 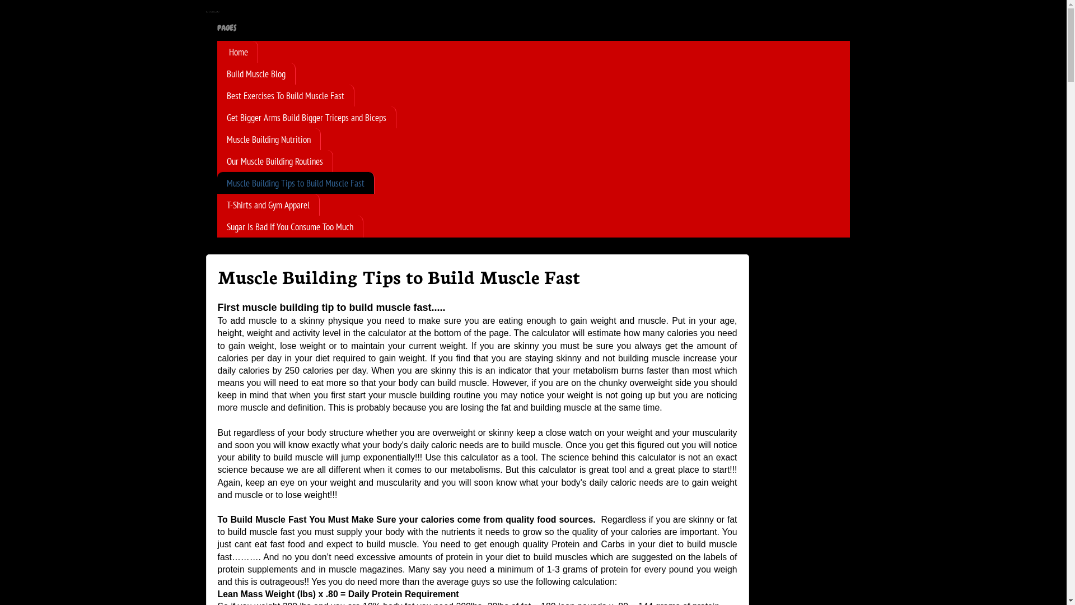 I want to click on Our Muscle Building Routines, so click(x=275, y=161).